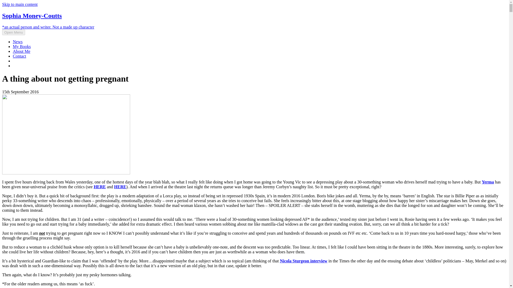 The height and width of the screenshot is (288, 513). I want to click on Yerma, so click(487, 182).